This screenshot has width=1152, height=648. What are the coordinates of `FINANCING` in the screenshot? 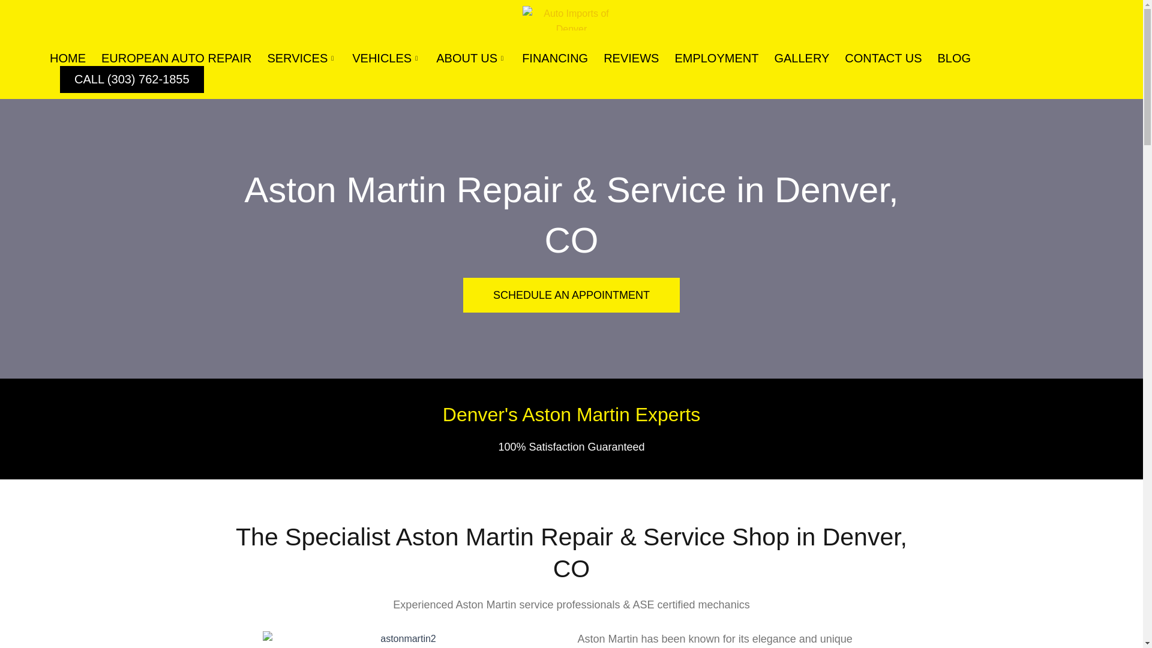 It's located at (554, 58).